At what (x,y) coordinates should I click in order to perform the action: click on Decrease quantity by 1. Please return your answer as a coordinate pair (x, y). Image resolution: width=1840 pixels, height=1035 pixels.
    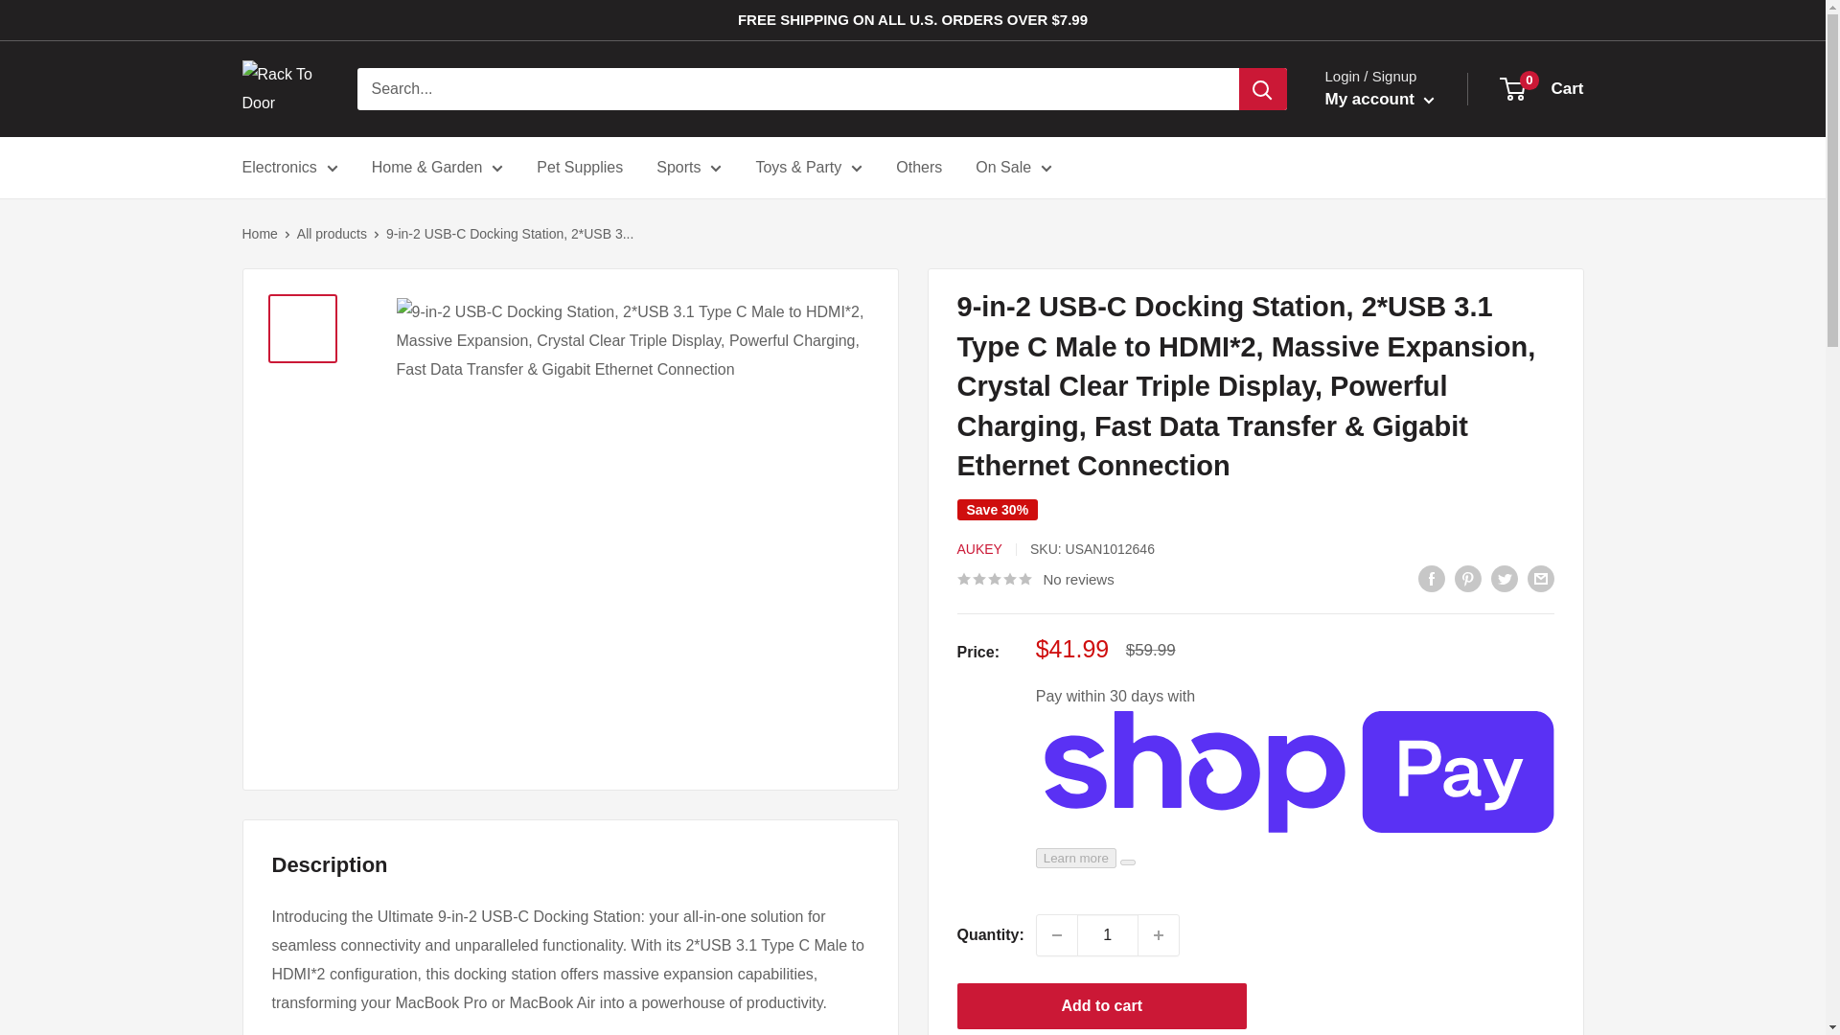
    Looking at the image, I should click on (1056, 934).